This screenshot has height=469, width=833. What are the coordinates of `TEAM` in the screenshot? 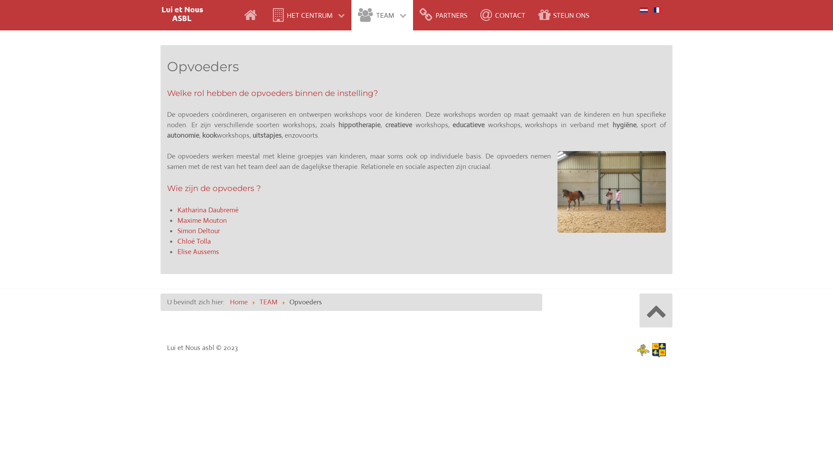 It's located at (269, 302).